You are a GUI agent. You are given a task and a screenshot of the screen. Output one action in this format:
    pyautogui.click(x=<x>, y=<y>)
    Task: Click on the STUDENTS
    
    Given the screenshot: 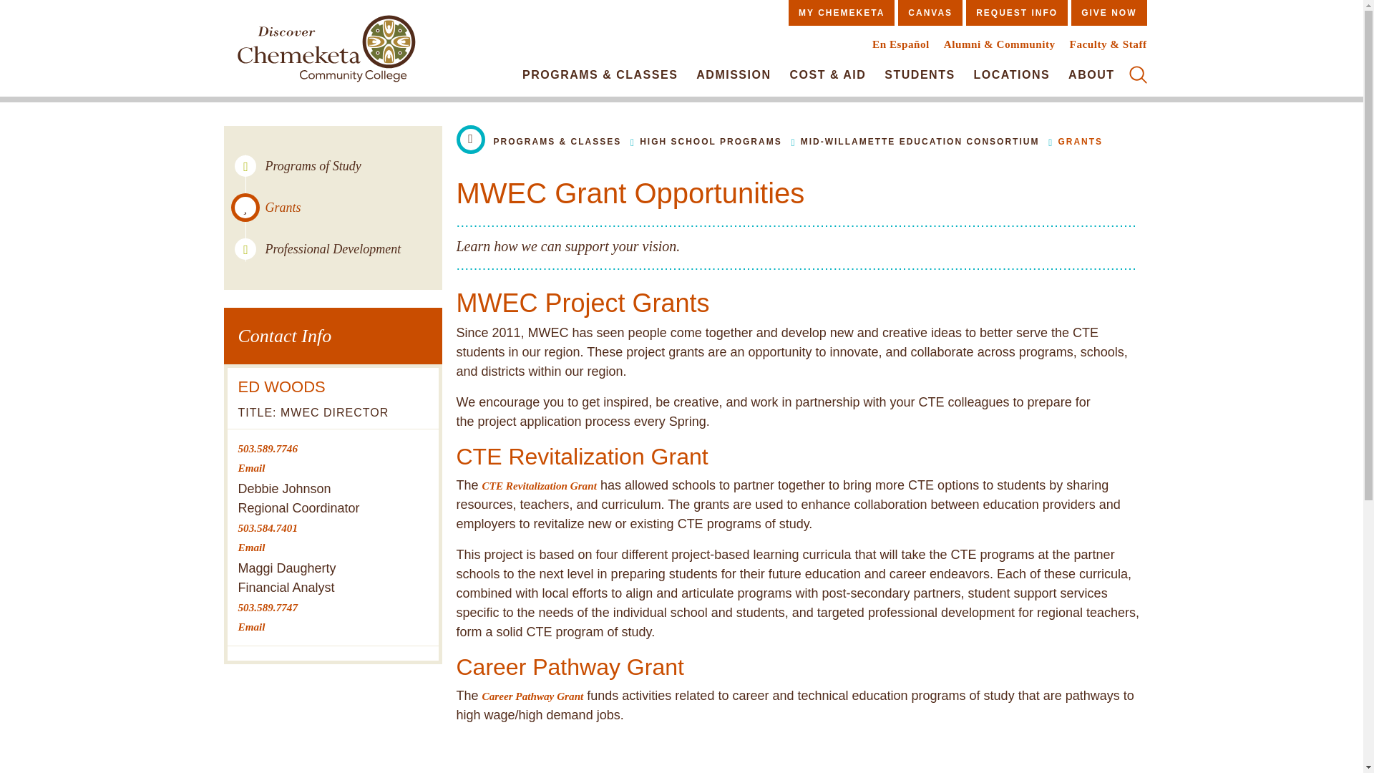 What is the action you would take?
    pyautogui.click(x=920, y=74)
    